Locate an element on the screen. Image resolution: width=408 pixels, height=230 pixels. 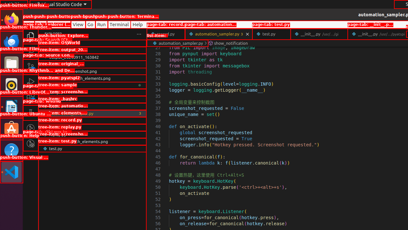
Selection is located at coordinates (59, 24).